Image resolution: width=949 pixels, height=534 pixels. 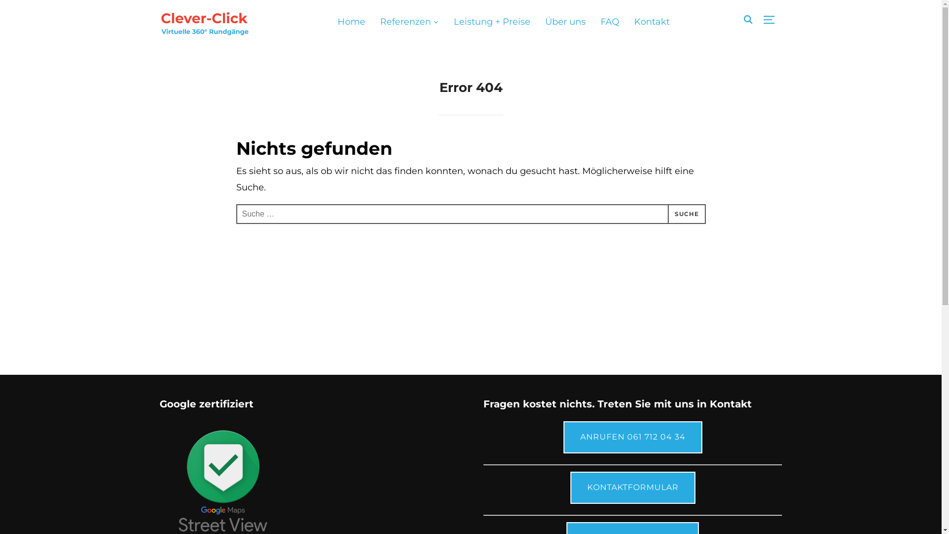 What do you see at coordinates (492, 22) in the screenshot?
I see `Leistung + Preise` at bounding box center [492, 22].